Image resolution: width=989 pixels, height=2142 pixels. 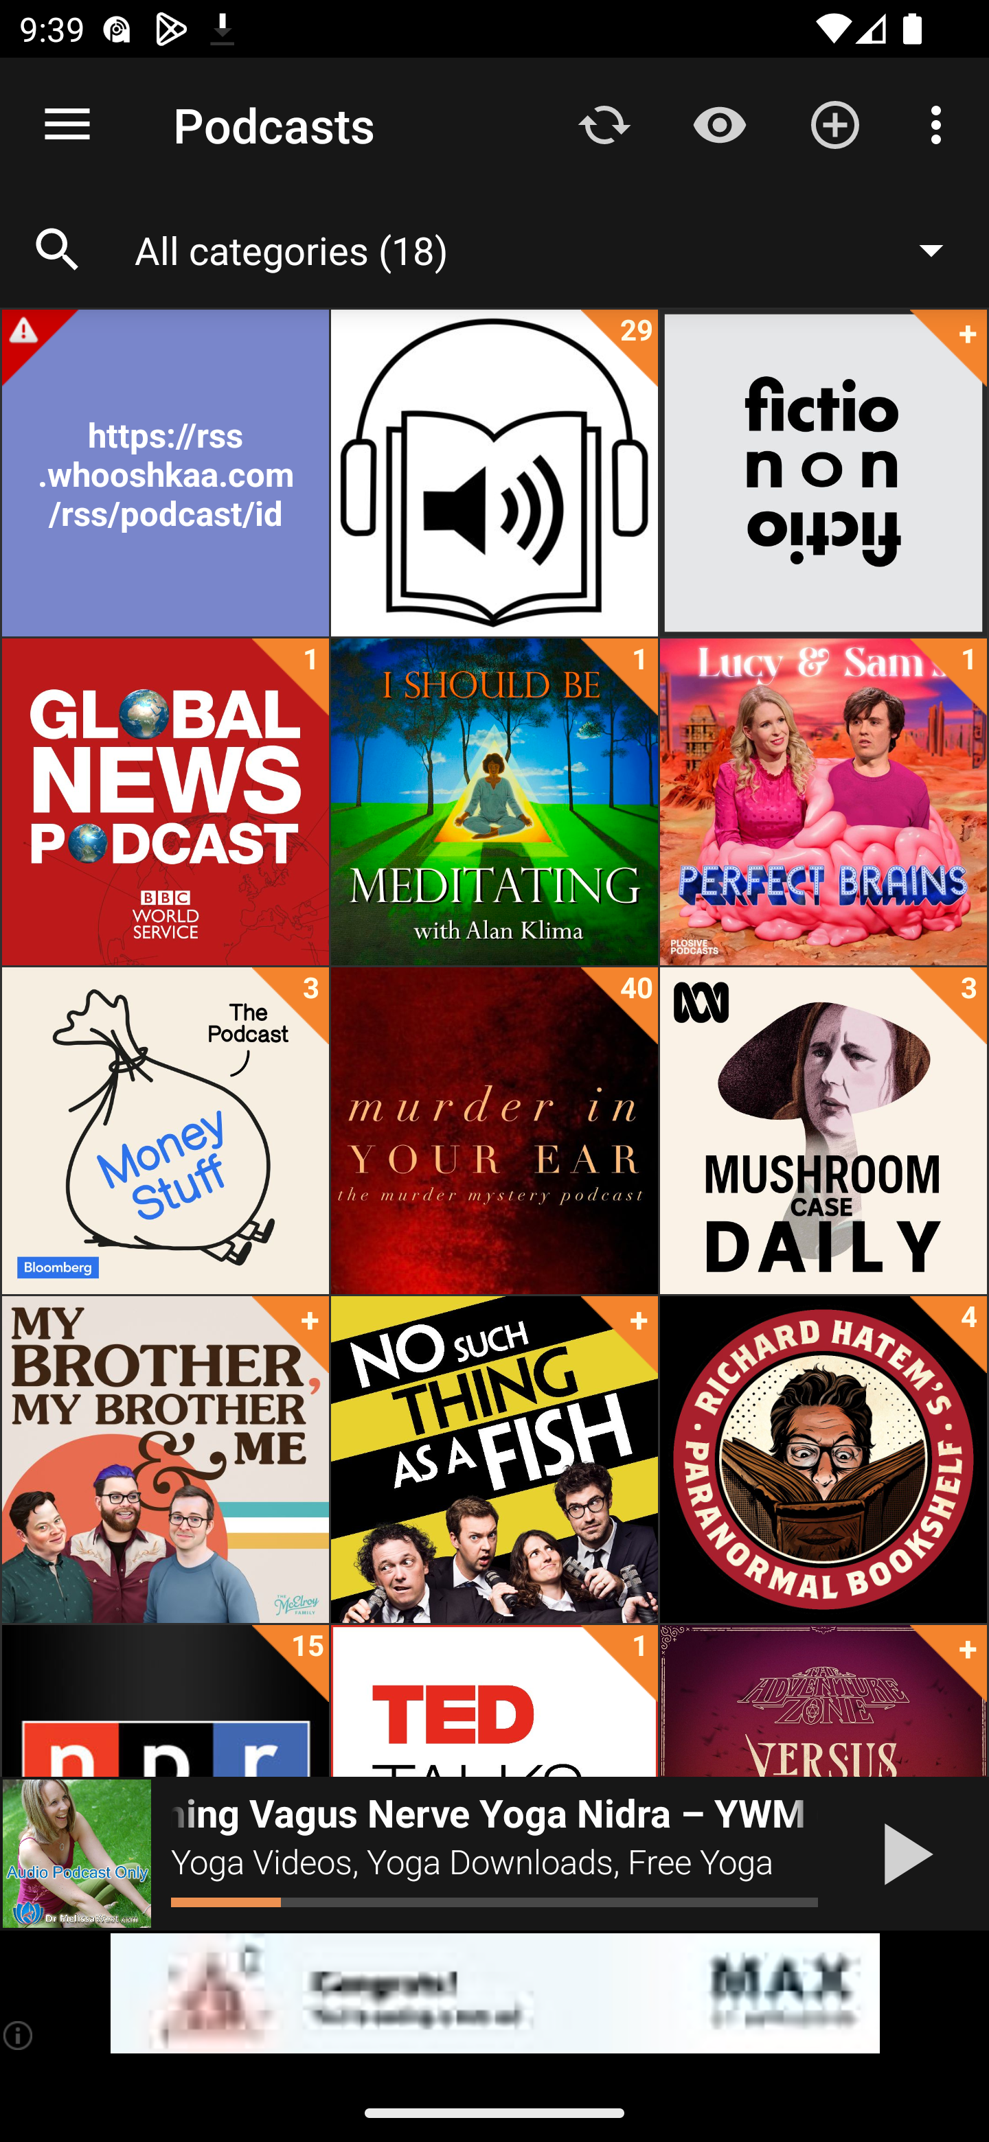 I want to click on https://rss.whooshkaa.com/rss/podcast/id/5884, so click(x=165, y=473).